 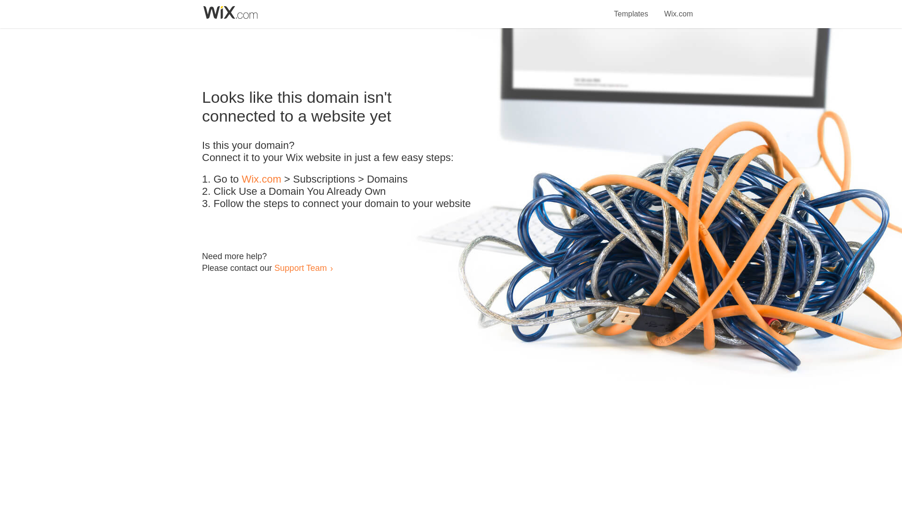 I want to click on Support Team, so click(x=300, y=268).